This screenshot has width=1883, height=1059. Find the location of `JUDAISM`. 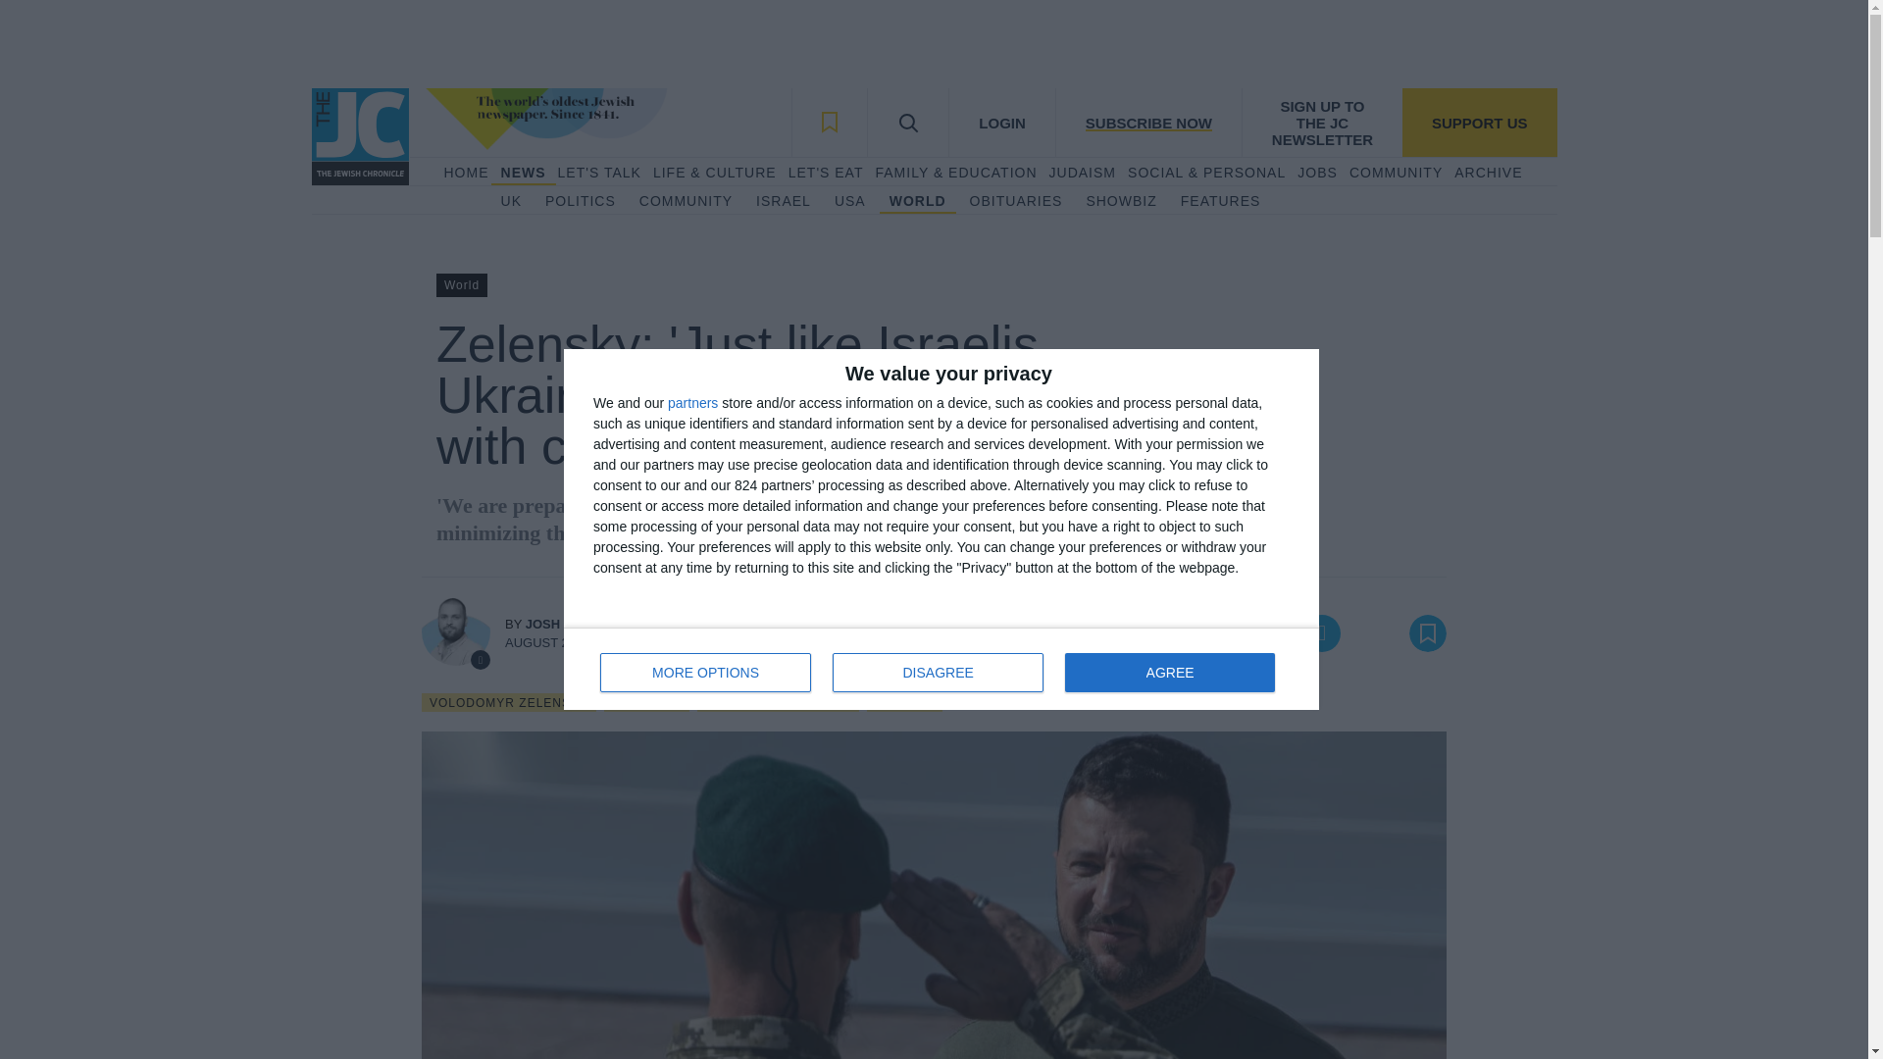

JUDAISM is located at coordinates (1083, 173).